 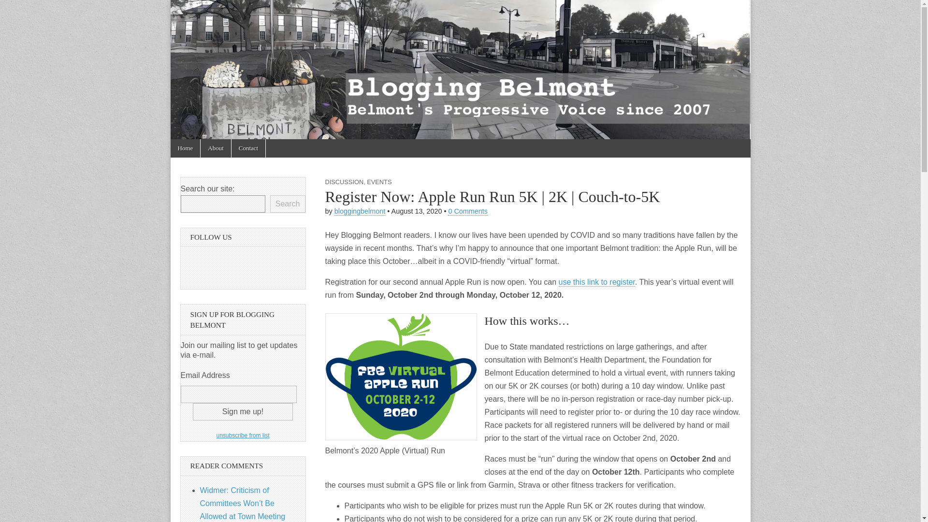 I want to click on Contacting BB, so click(x=248, y=148).